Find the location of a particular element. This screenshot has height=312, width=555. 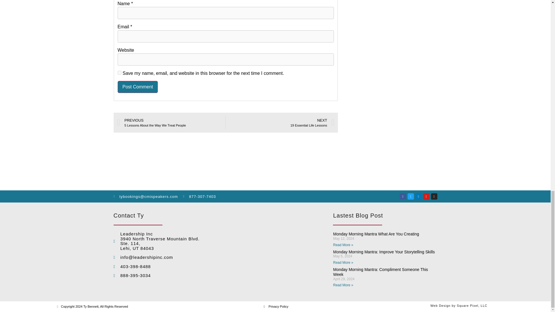

Post Comment is located at coordinates (137, 87).